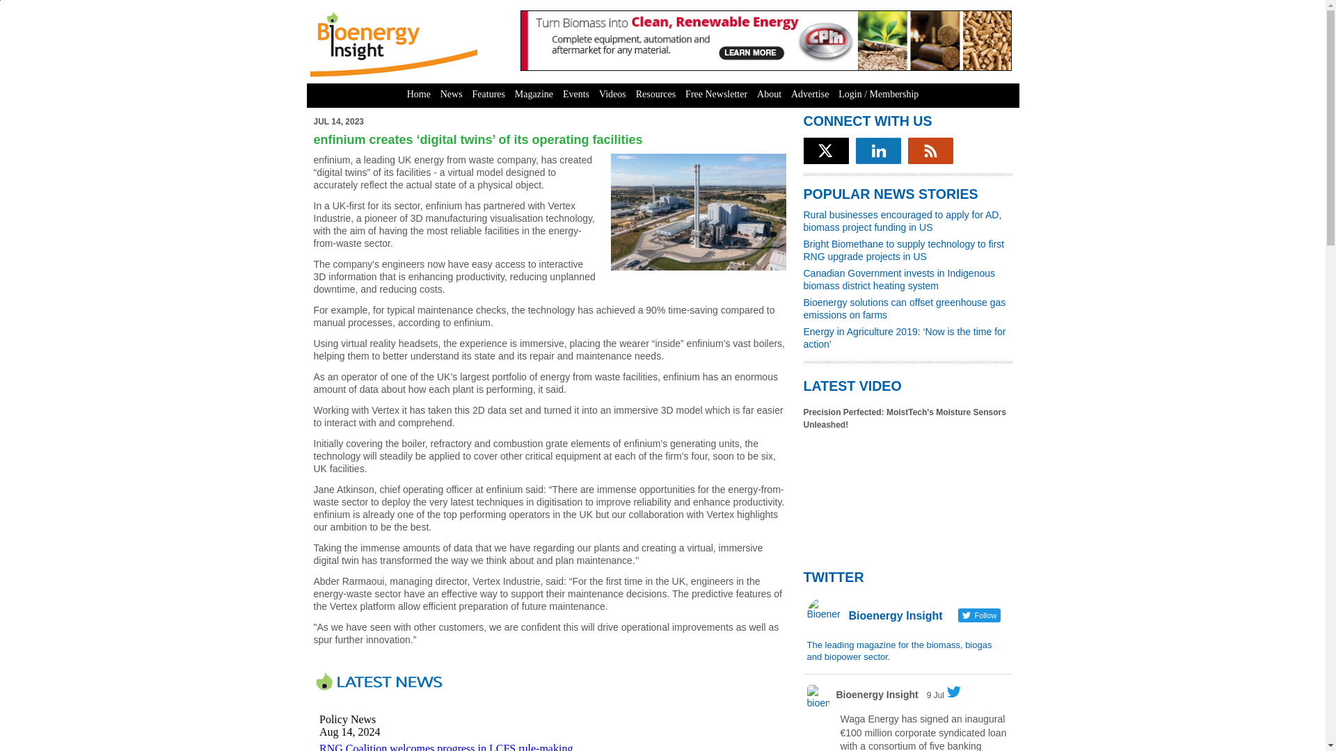 The image size is (1336, 751). I want to click on Advertise, so click(810, 95).